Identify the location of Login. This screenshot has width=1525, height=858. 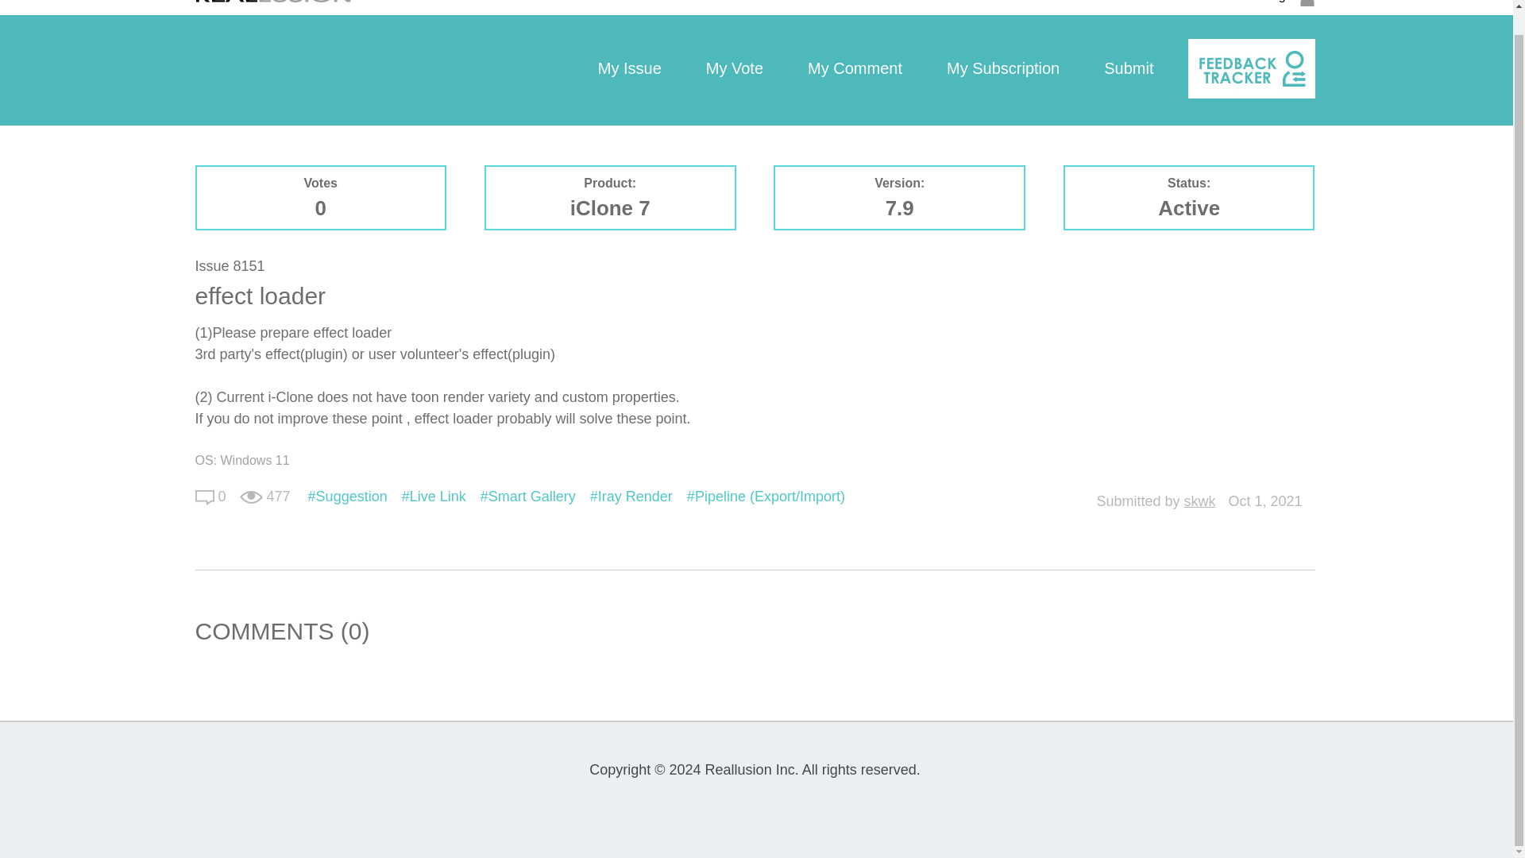
(1289, 6).